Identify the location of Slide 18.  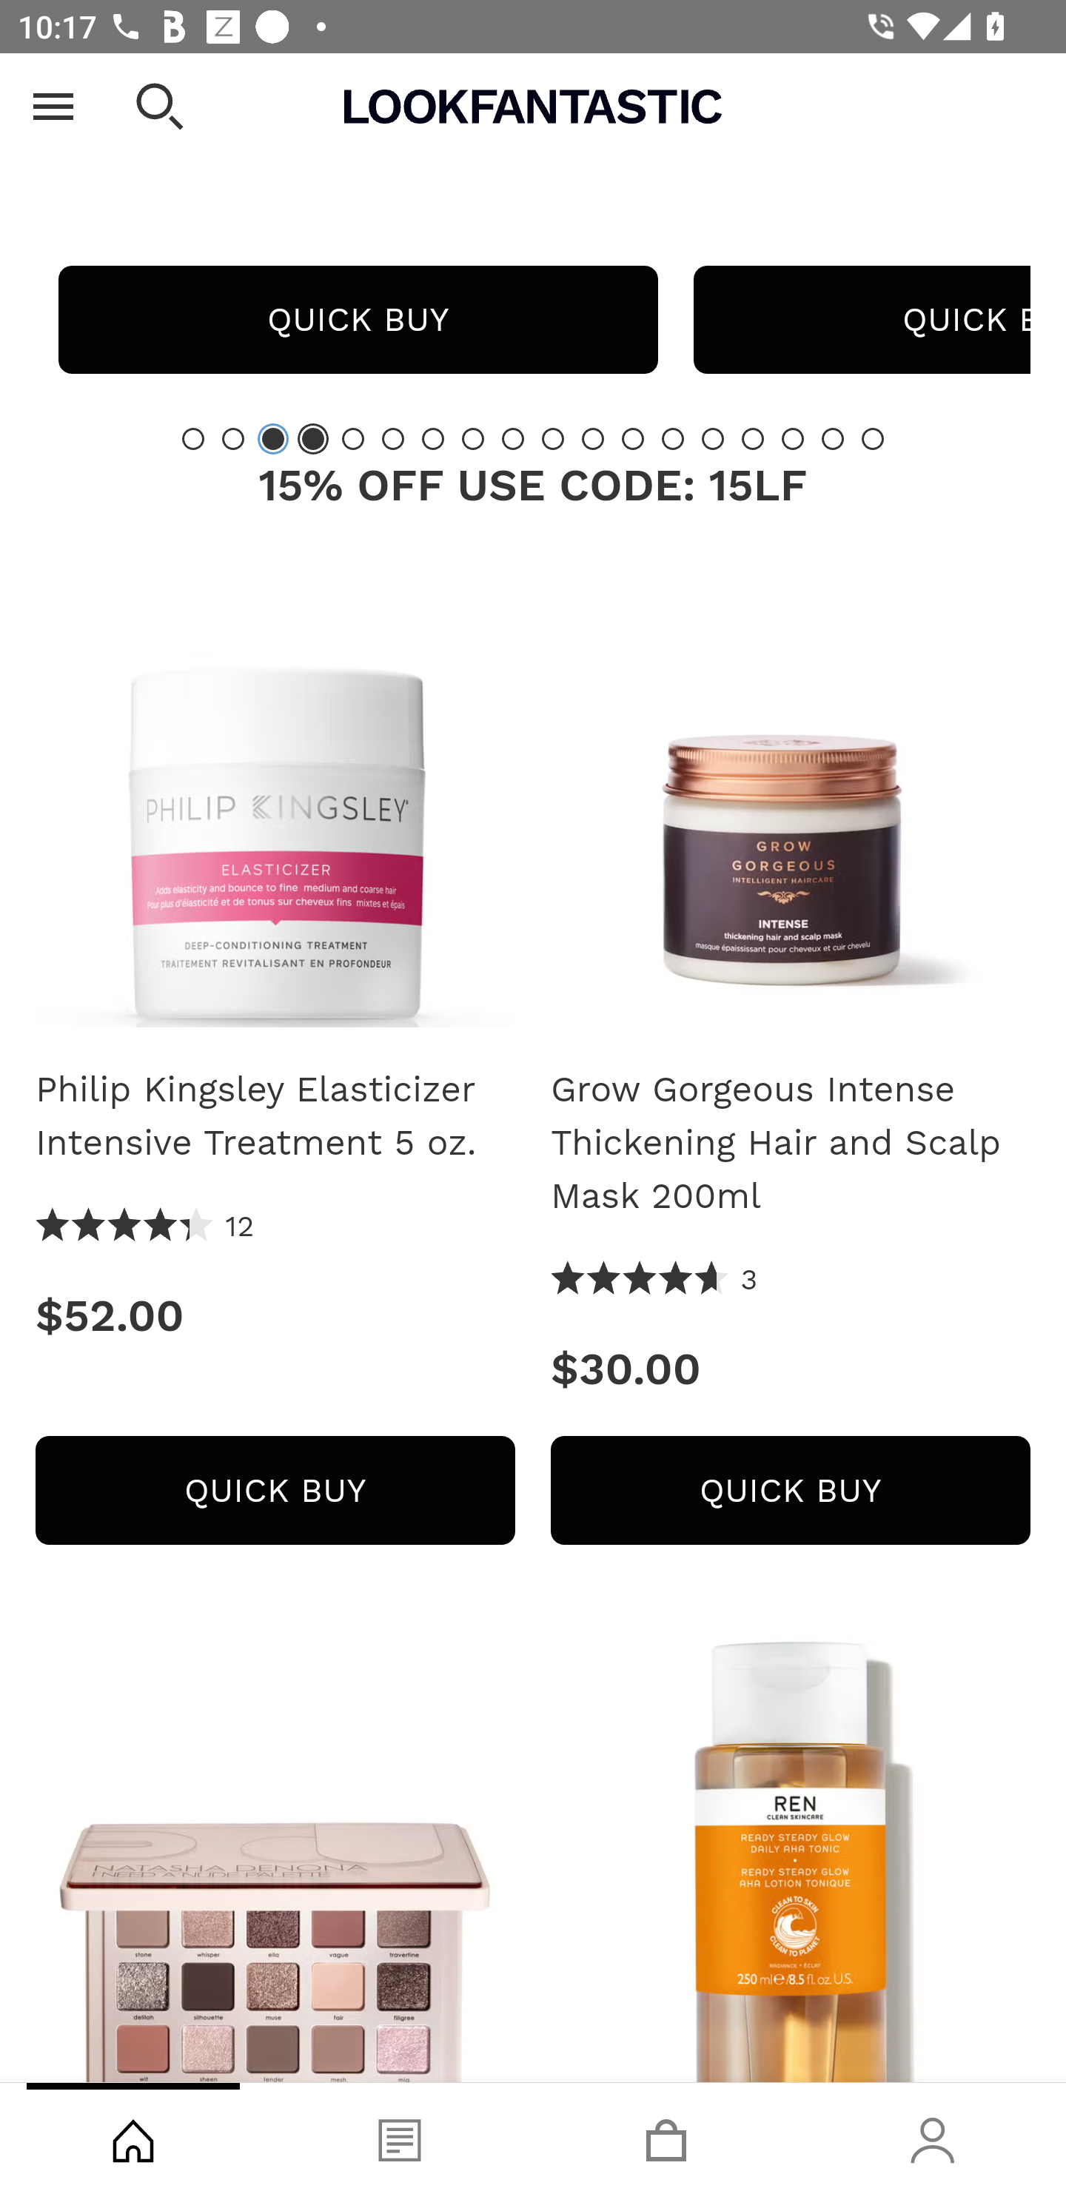
(872, 439).